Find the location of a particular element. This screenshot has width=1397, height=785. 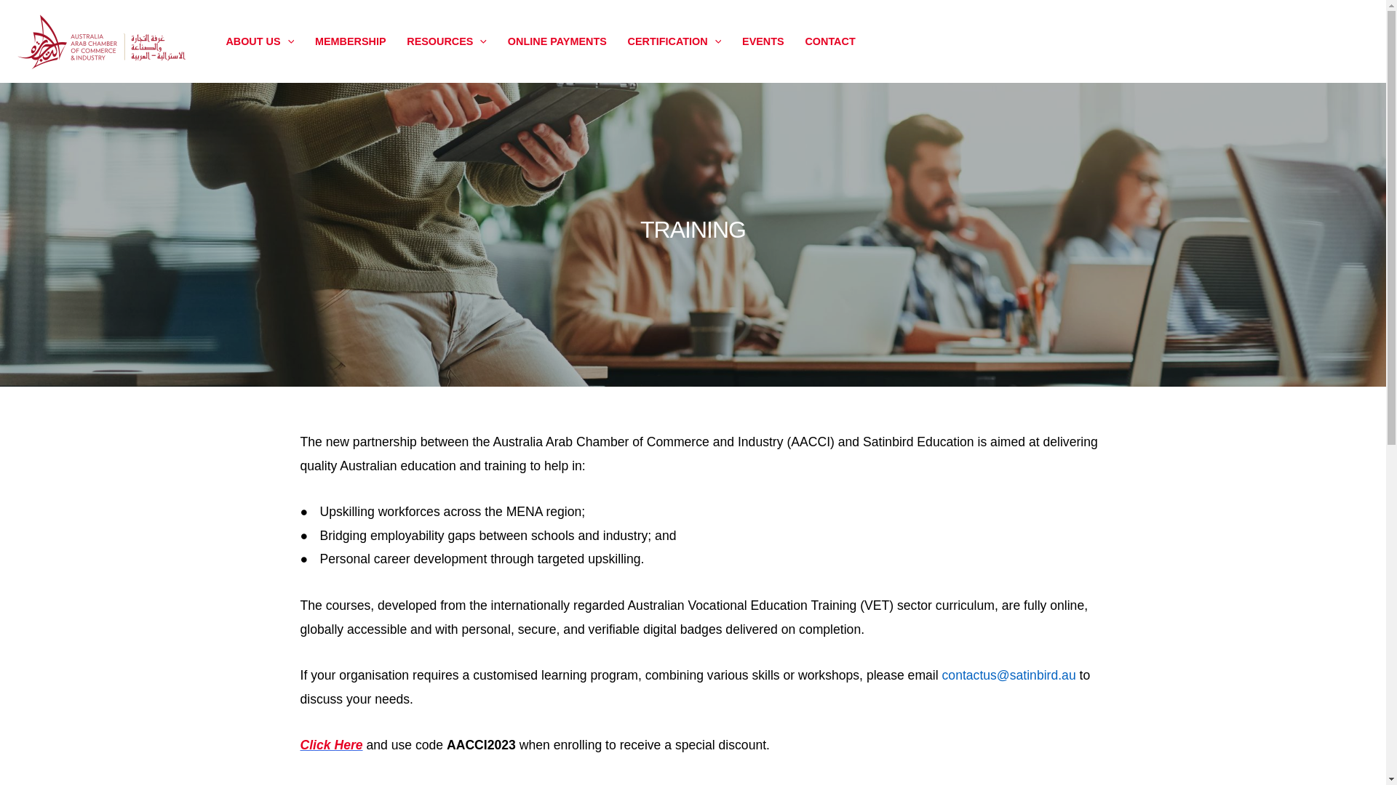

ONLINE PAYMENTS is located at coordinates (557, 41).